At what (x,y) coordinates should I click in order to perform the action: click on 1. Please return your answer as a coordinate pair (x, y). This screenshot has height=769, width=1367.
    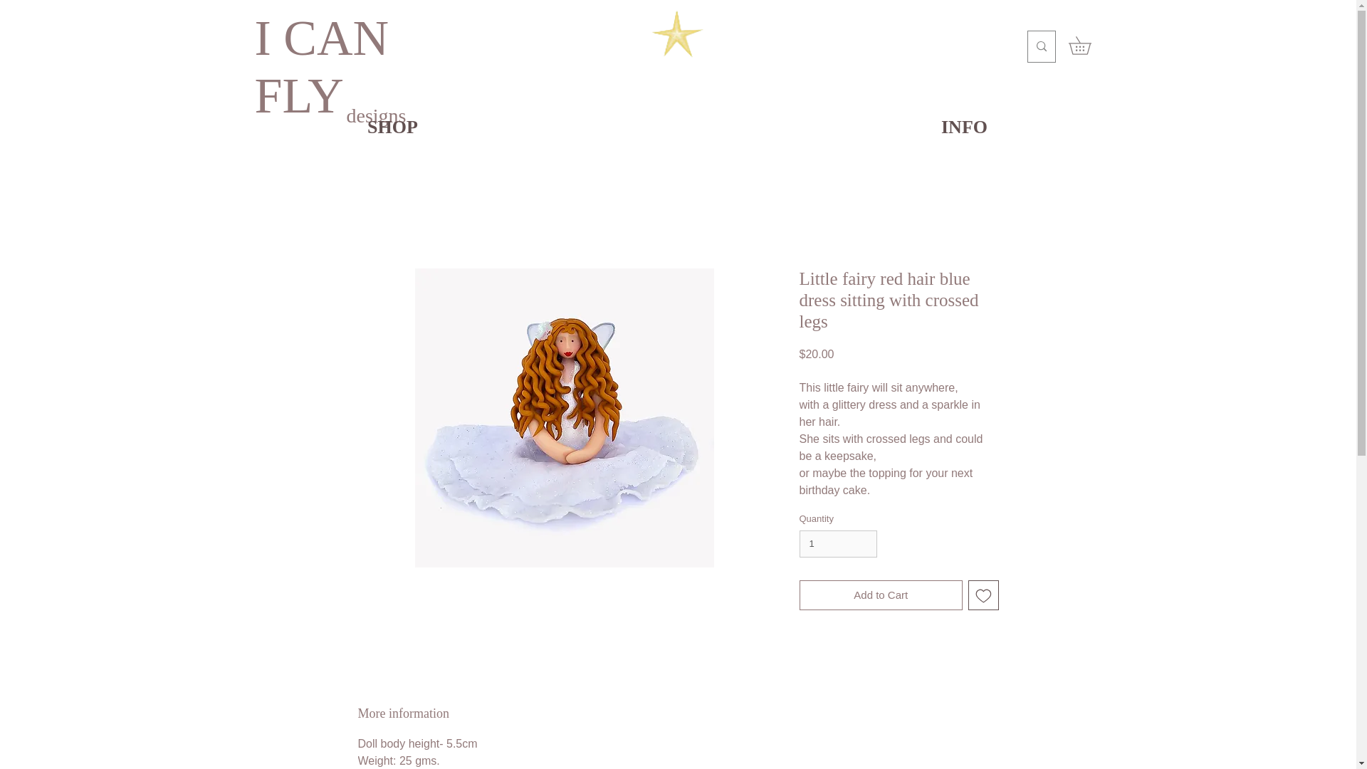
    Looking at the image, I should click on (837, 544).